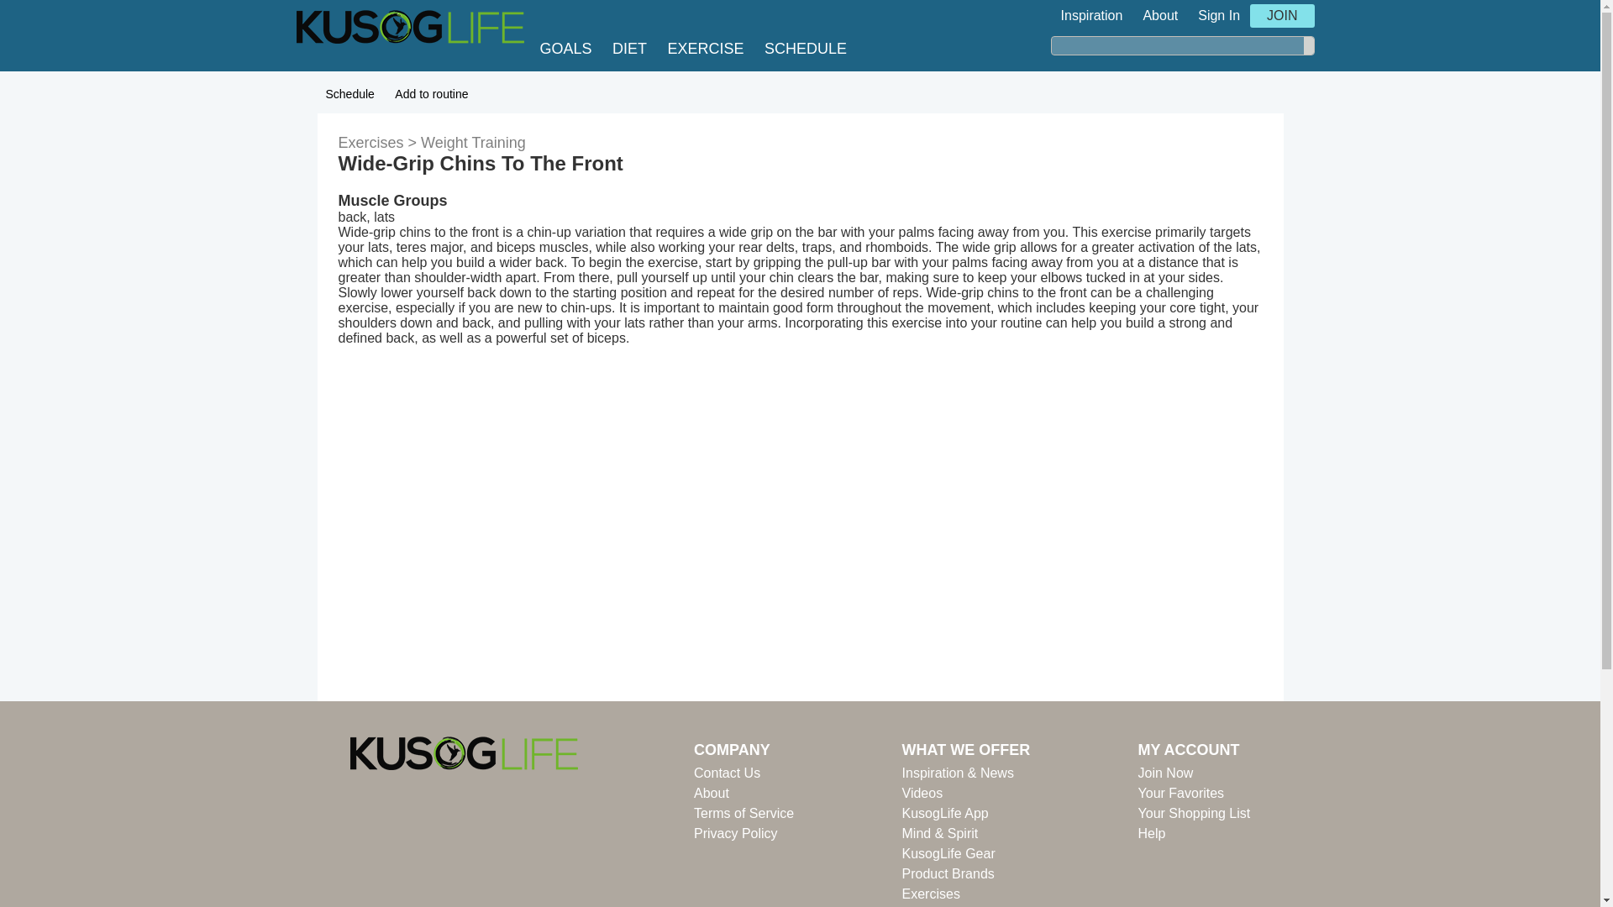 This screenshot has height=907, width=1613. I want to click on Help, so click(1195, 833).